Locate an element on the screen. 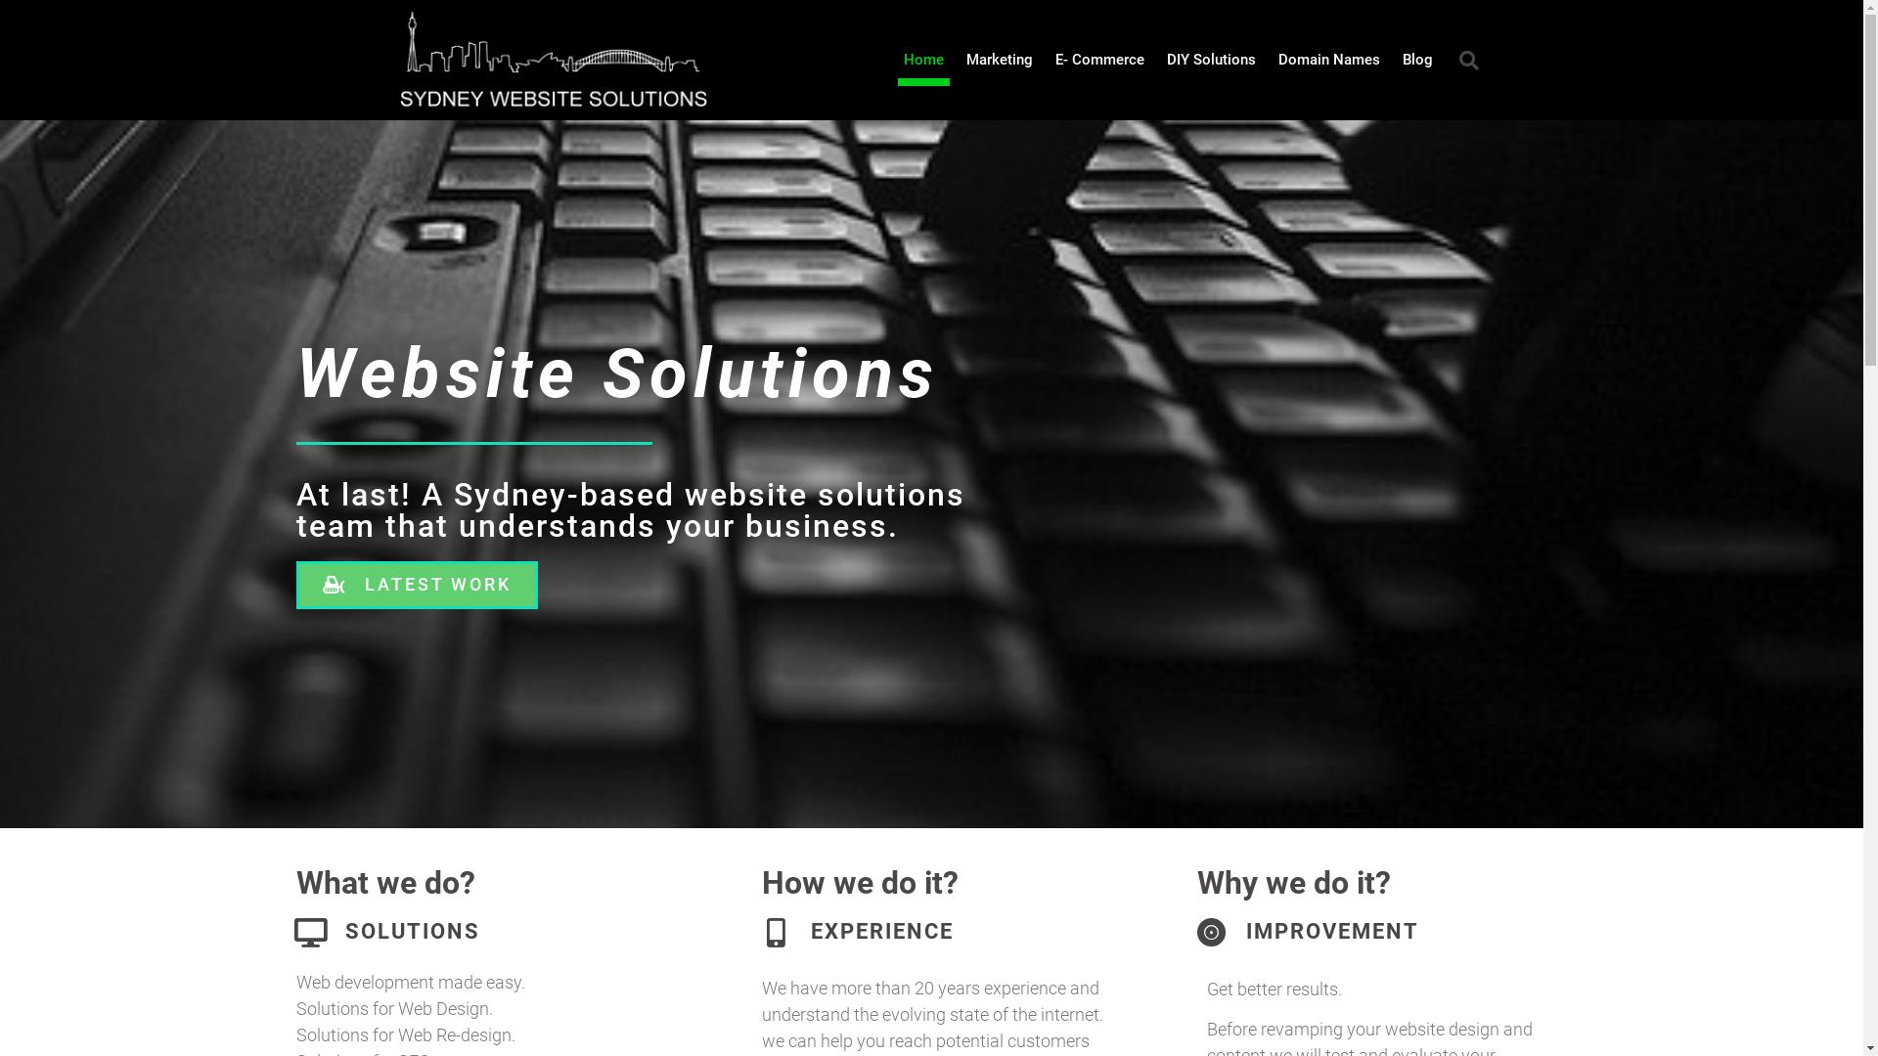 The height and width of the screenshot is (1056, 1878). Marketing is located at coordinates (1000, 61).